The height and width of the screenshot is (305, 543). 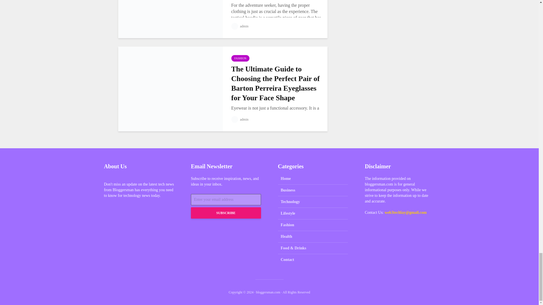 I want to click on Subscribe, so click(x=226, y=213).